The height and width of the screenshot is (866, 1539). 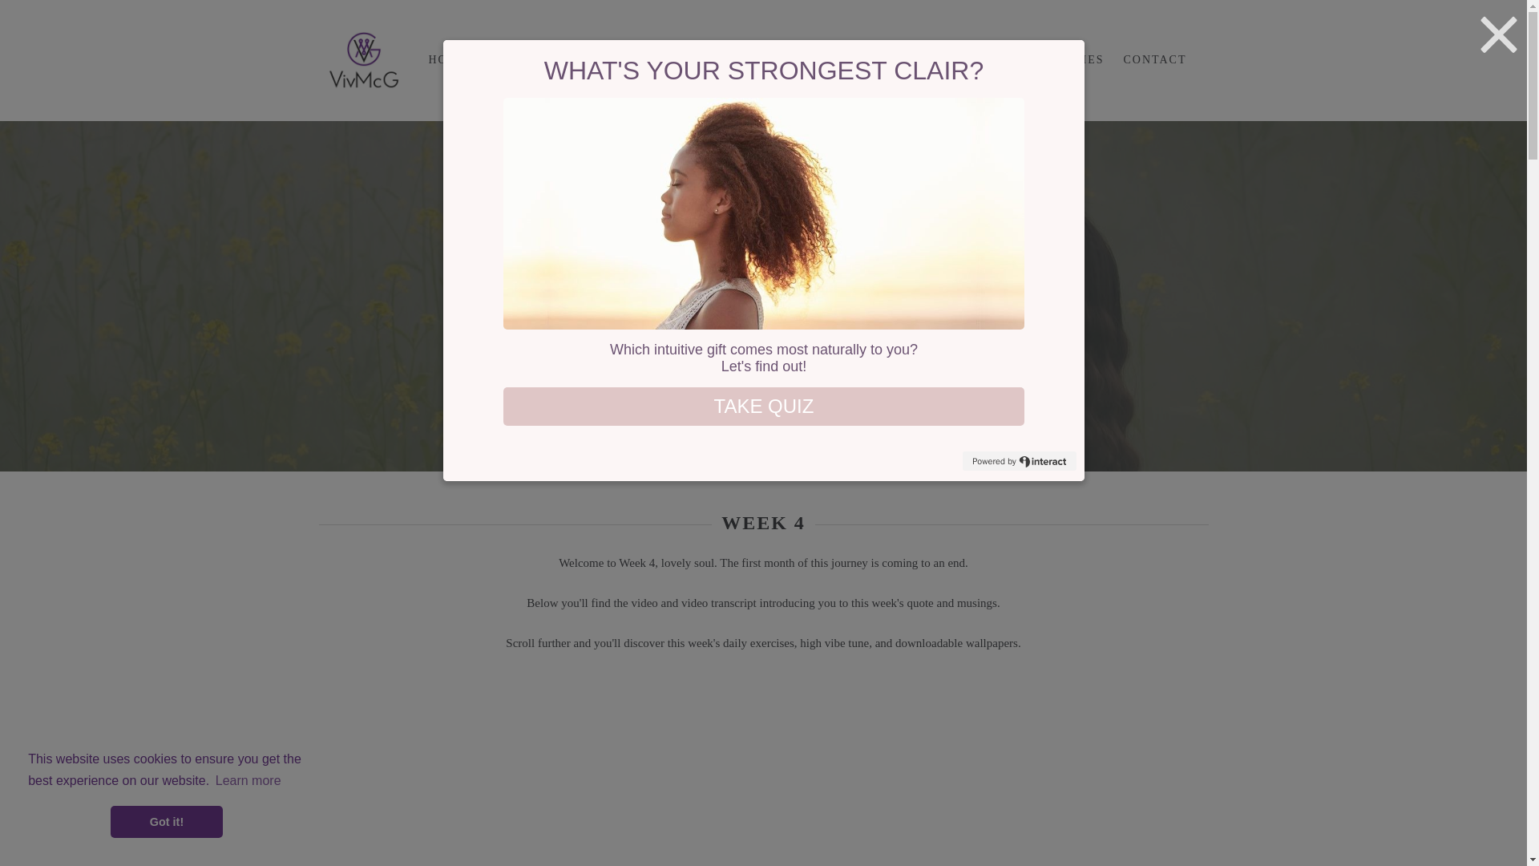 What do you see at coordinates (749, 60) in the screenshot?
I see `LEARN WITH ME` at bounding box center [749, 60].